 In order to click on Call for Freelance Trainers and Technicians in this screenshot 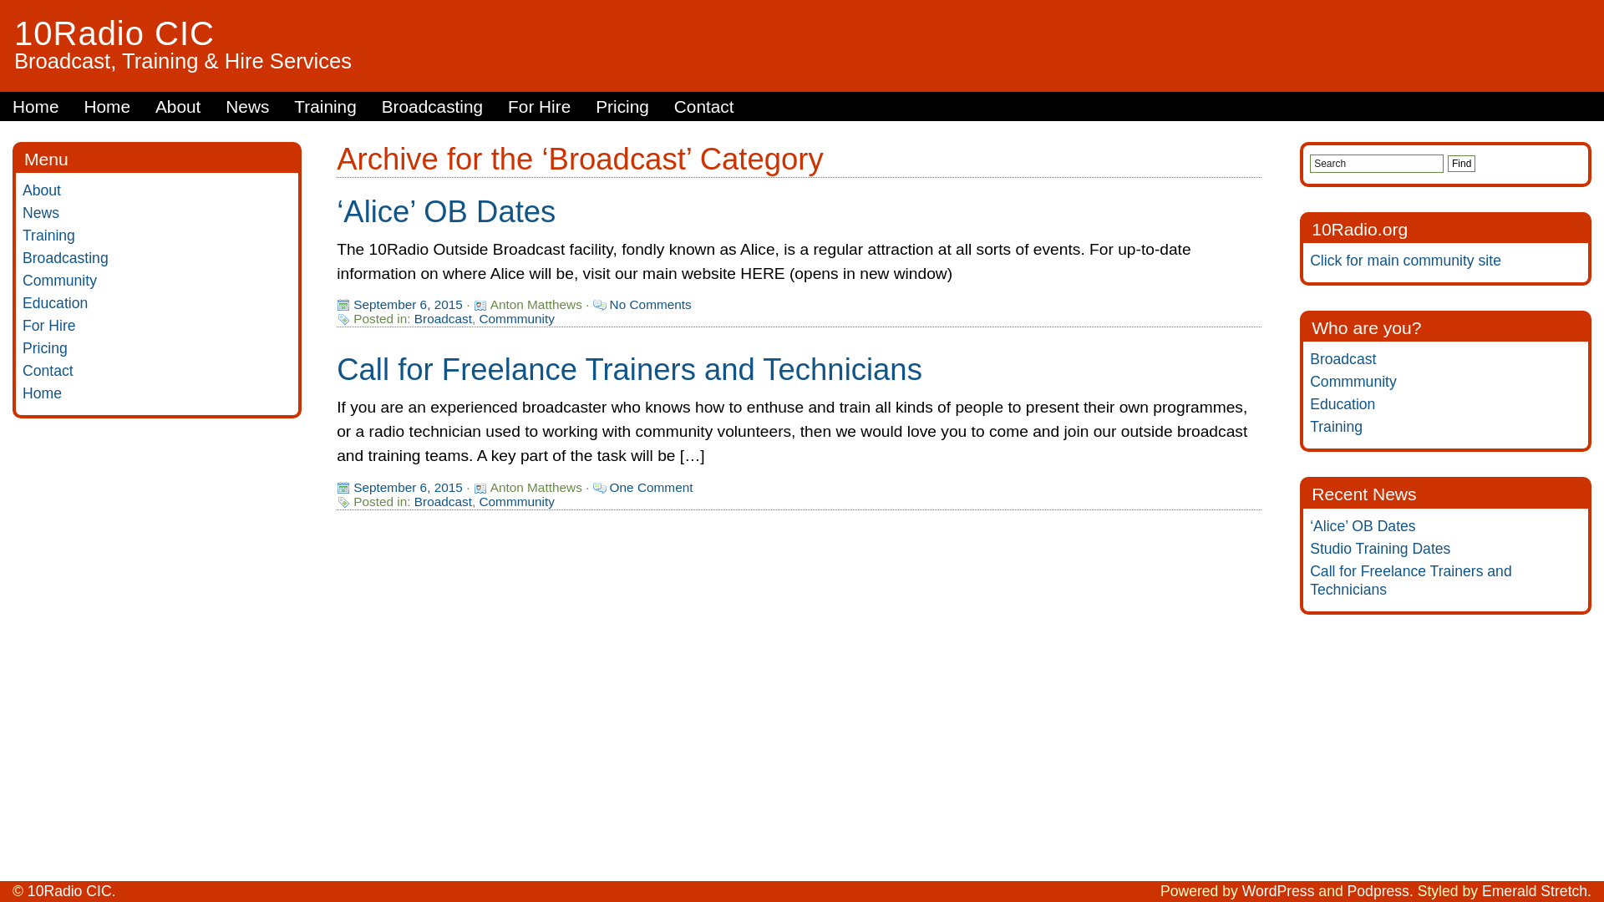, I will do `click(630, 369)`.